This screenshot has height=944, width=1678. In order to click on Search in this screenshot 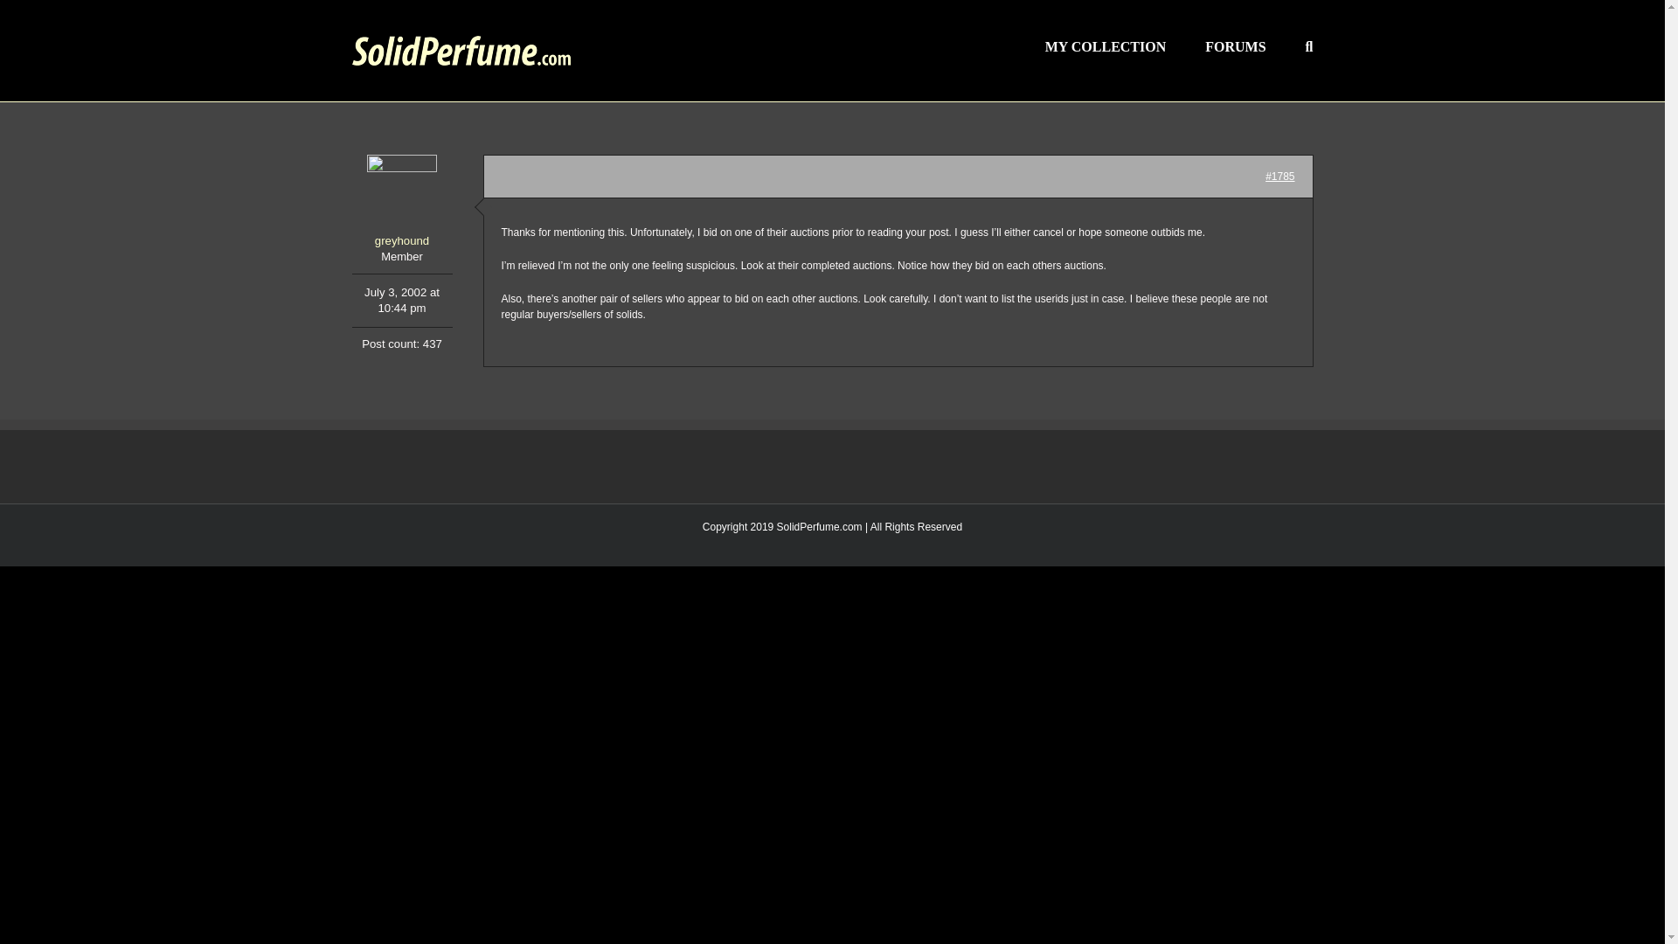, I will do `click(1309, 45)`.